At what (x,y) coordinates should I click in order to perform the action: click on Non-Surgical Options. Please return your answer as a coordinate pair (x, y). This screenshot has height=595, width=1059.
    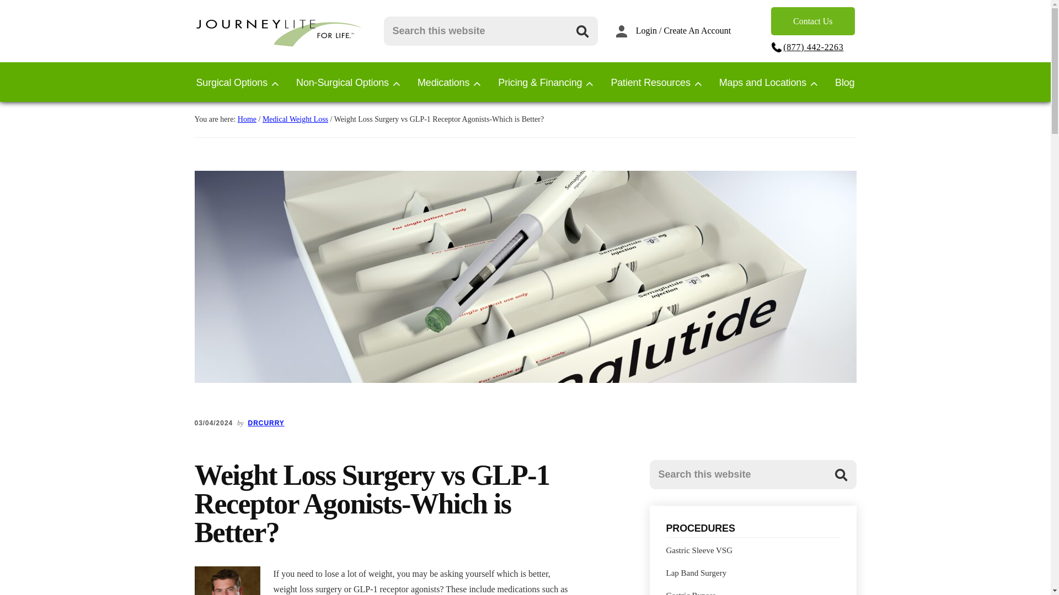
    Looking at the image, I should click on (342, 80).